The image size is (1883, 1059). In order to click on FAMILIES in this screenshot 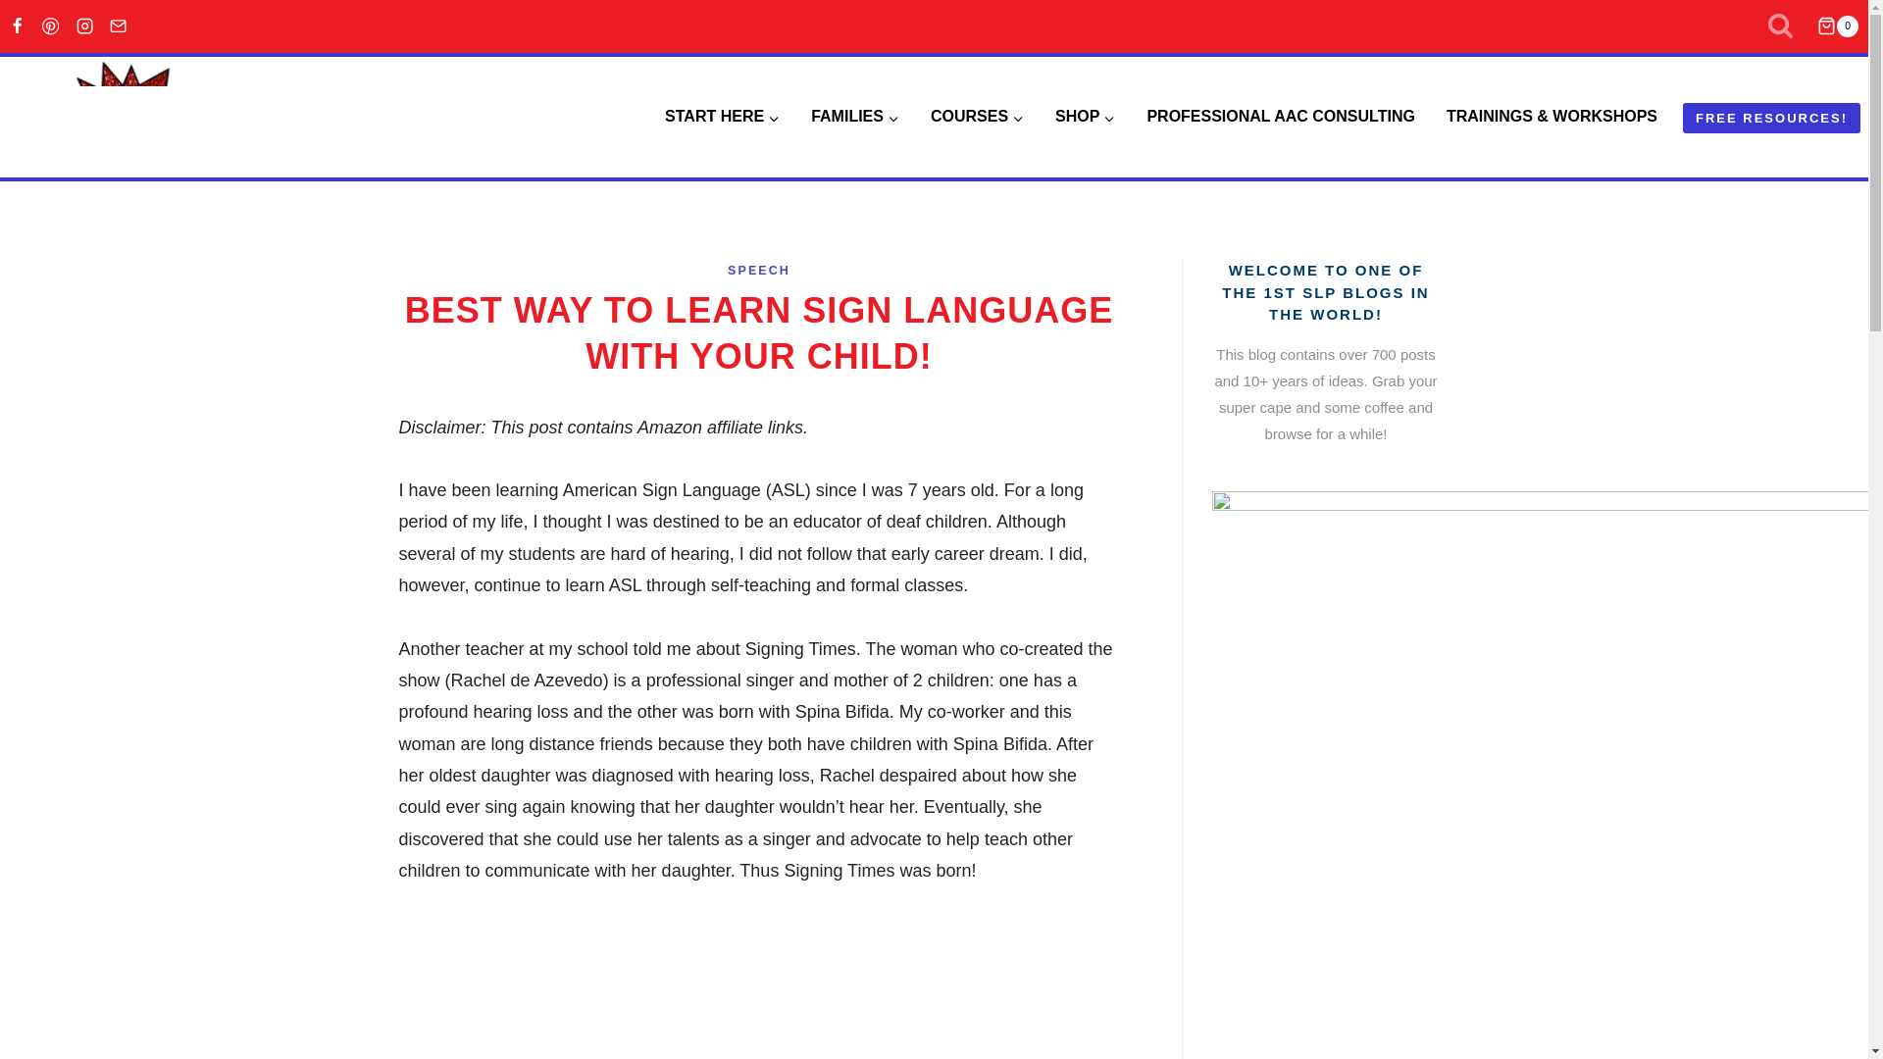, I will do `click(855, 117)`.